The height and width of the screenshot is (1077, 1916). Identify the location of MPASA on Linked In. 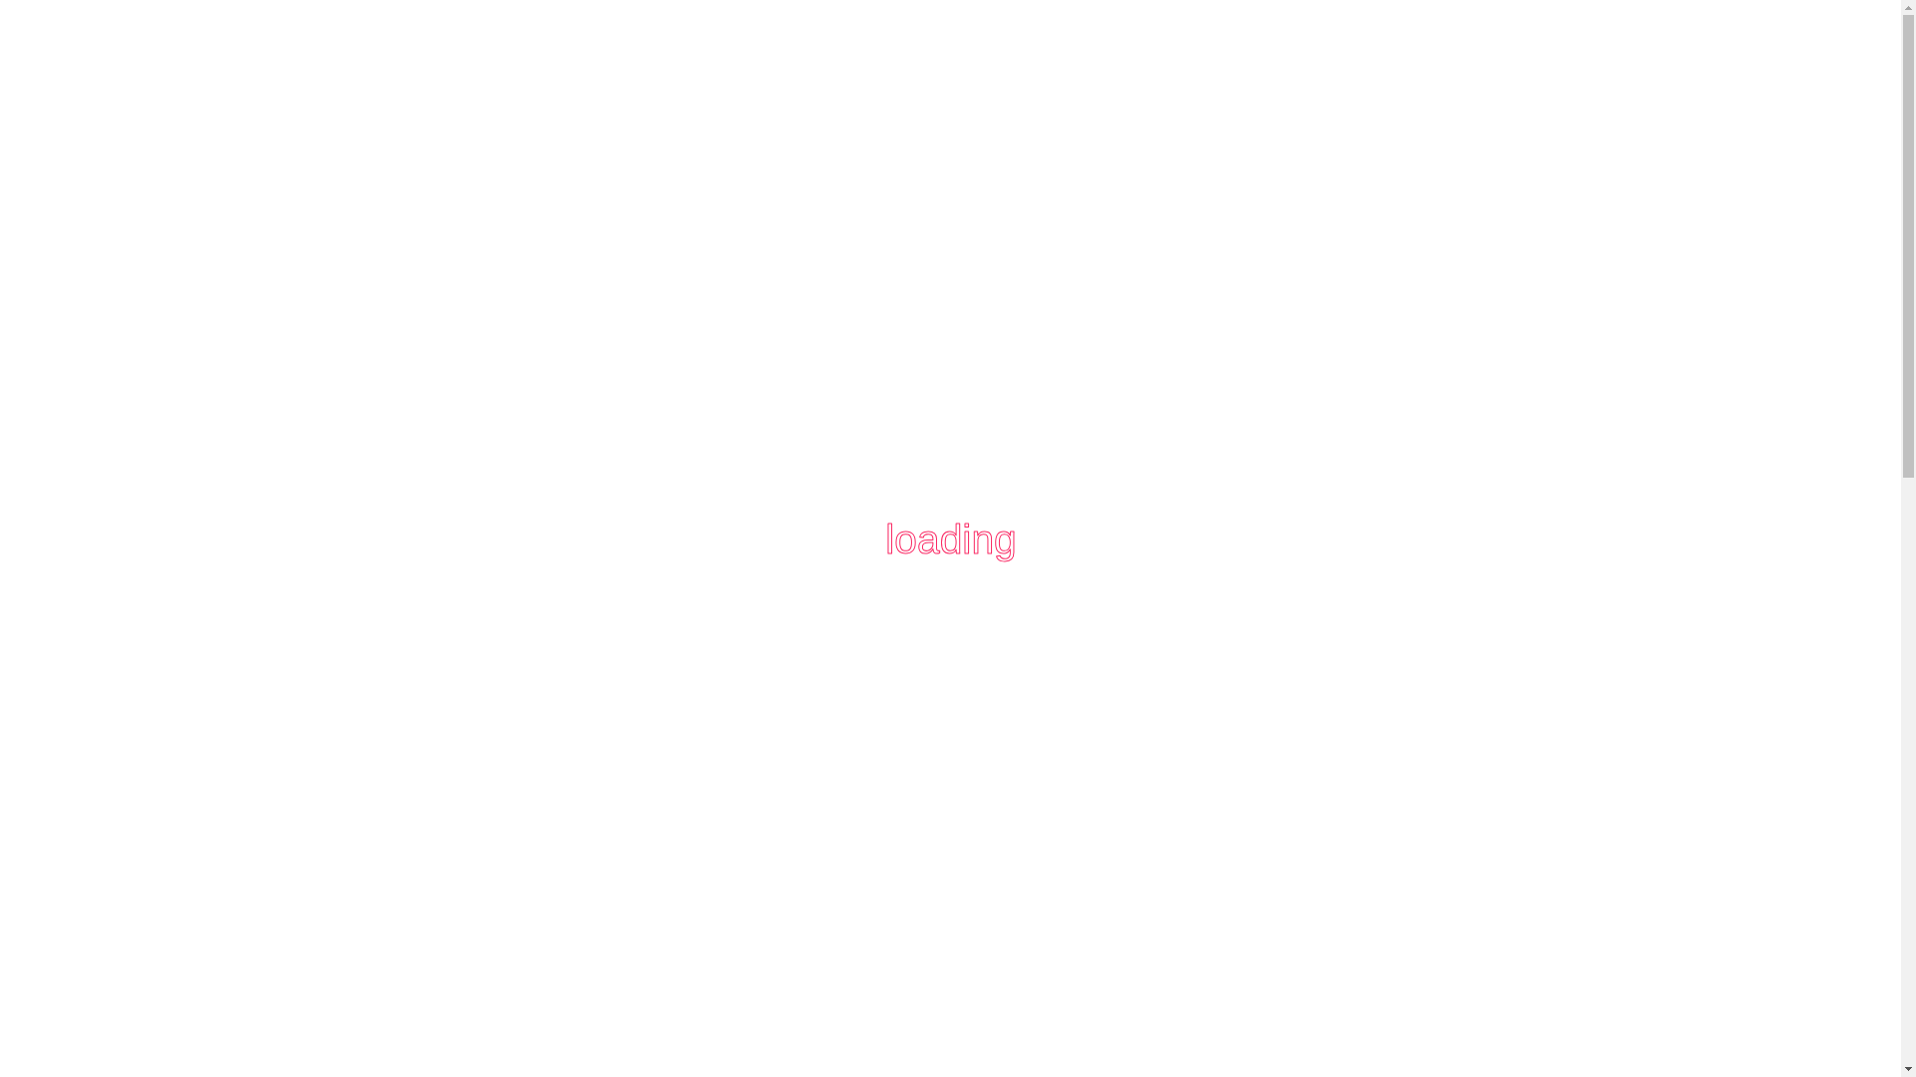
(1507, 59).